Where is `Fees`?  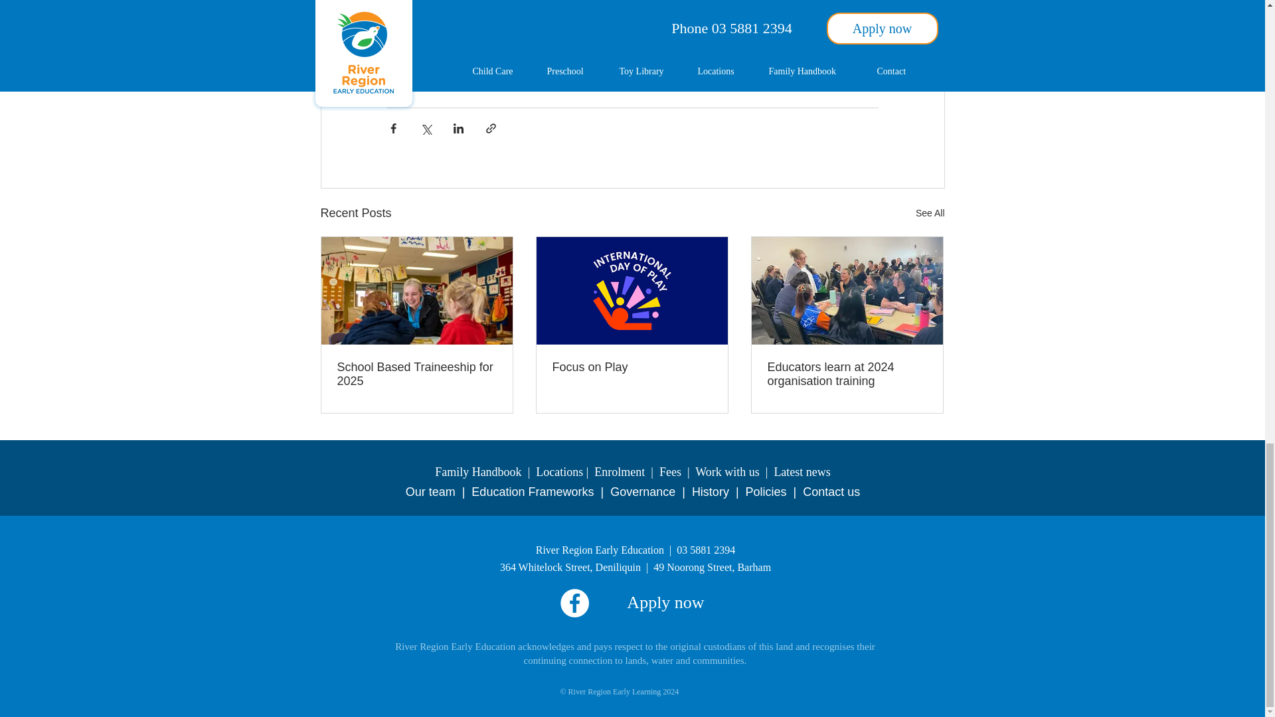 Fees is located at coordinates (669, 471).